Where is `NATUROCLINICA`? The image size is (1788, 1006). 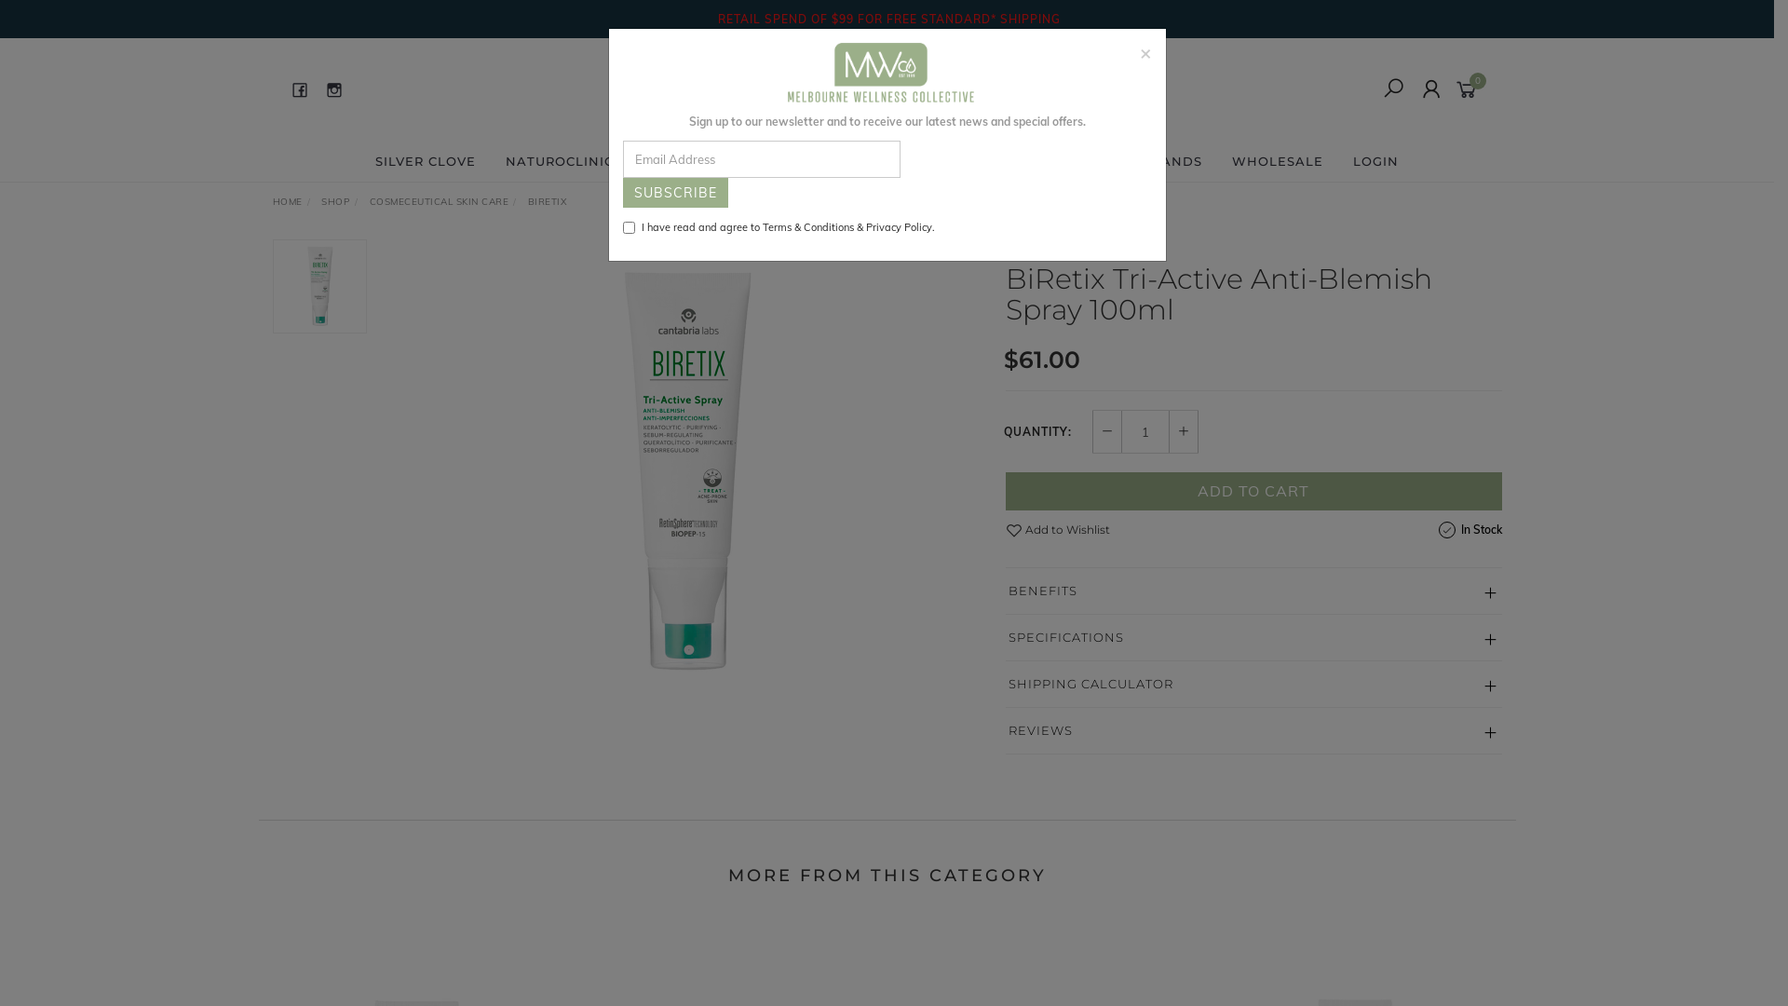
NATUROCLINICA is located at coordinates (564, 161).